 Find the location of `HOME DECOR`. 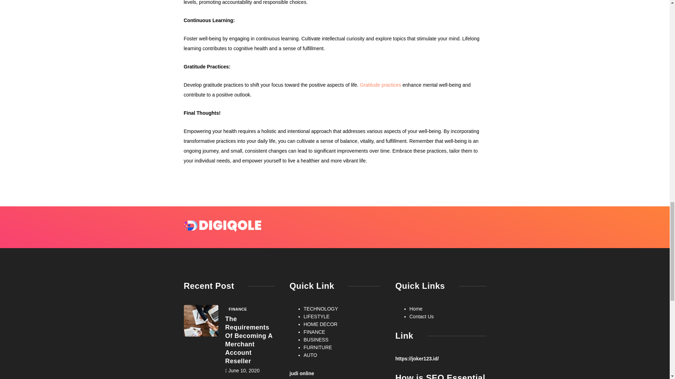

HOME DECOR is located at coordinates (321, 324).